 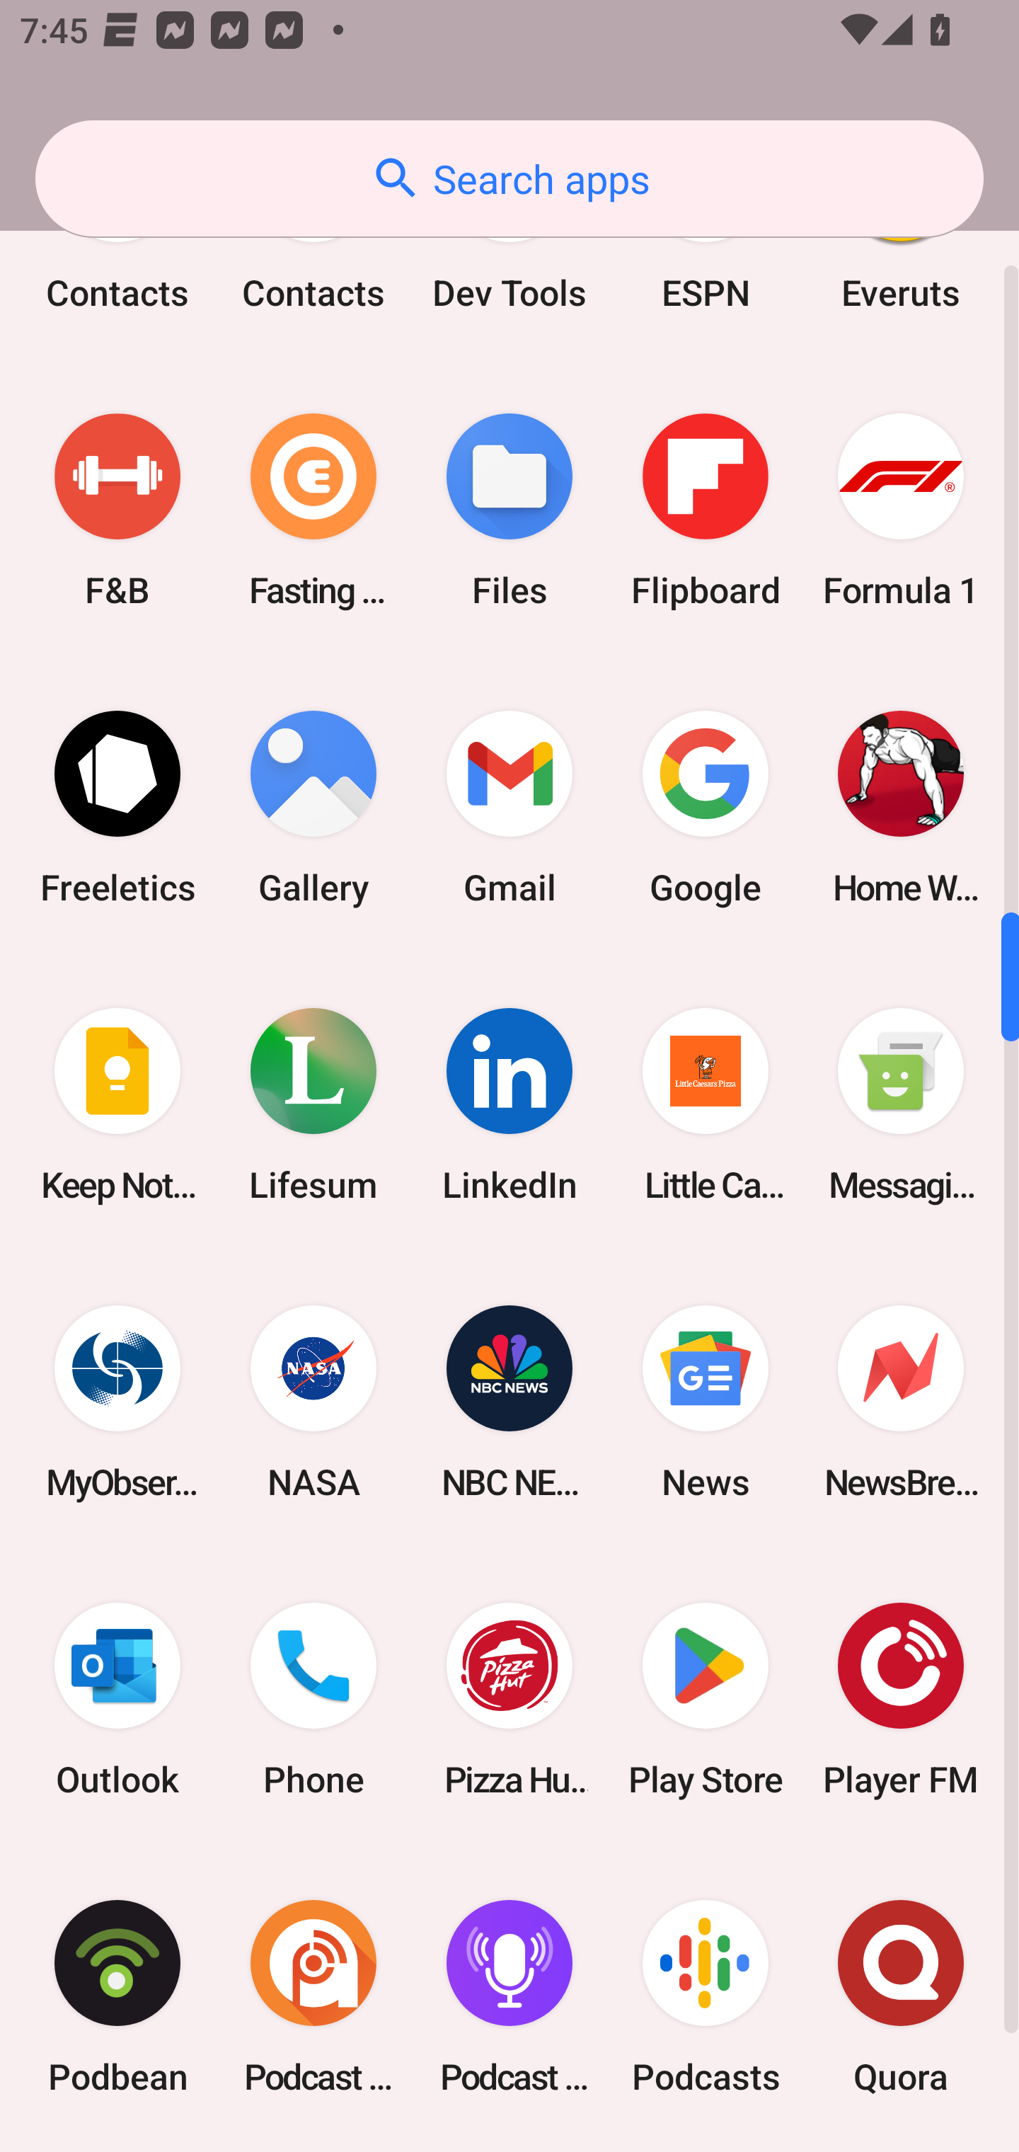 What do you see at coordinates (509, 1104) in the screenshot?
I see `LinkedIn` at bounding box center [509, 1104].